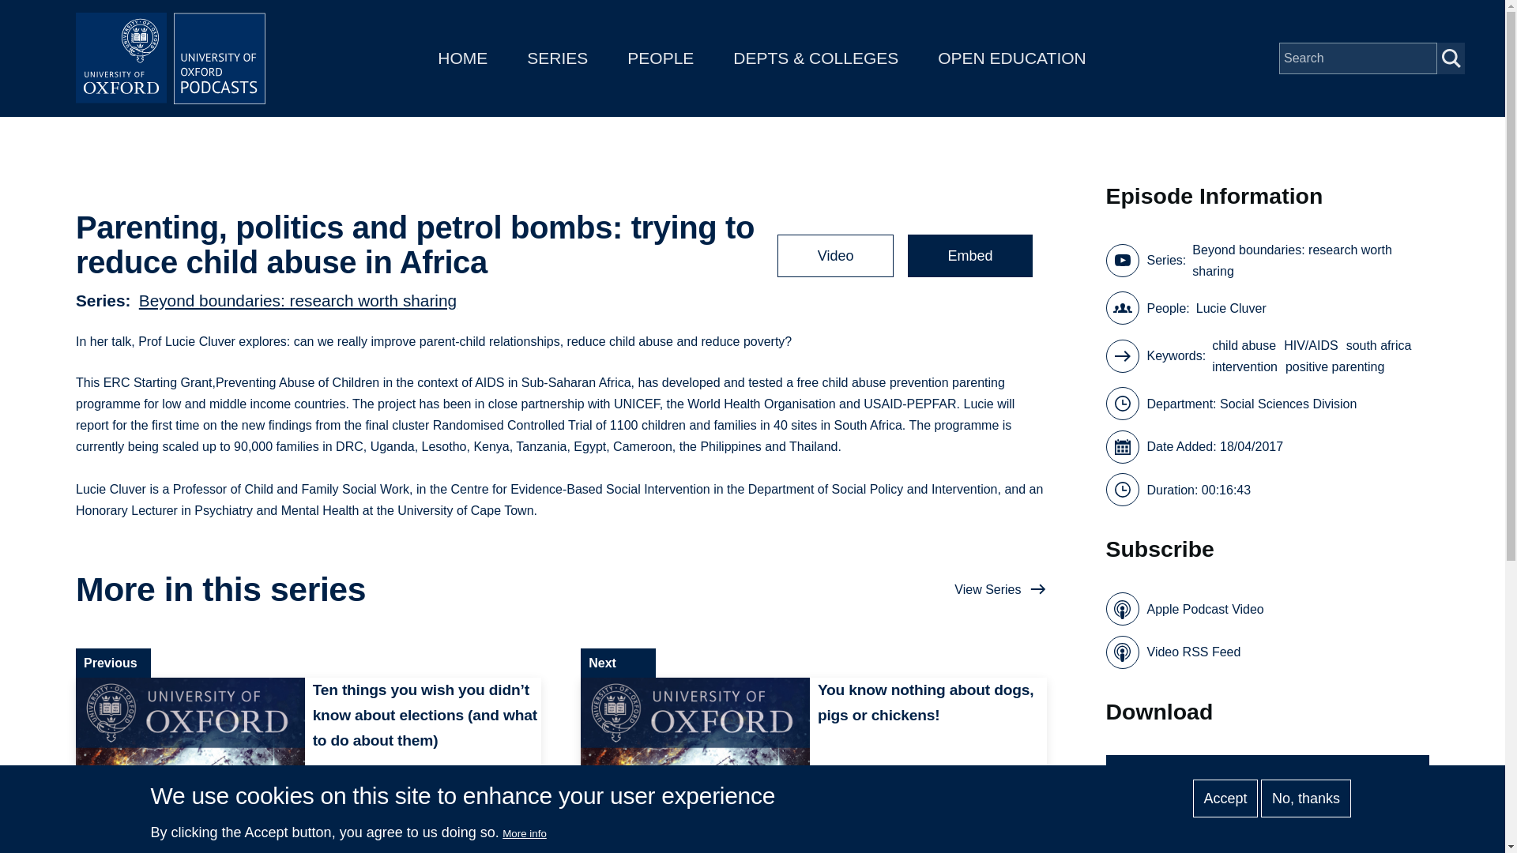  What do you see at coordinates (969, 256) in the screenshot?
I see `Embed` at bounding box center [969, 256].